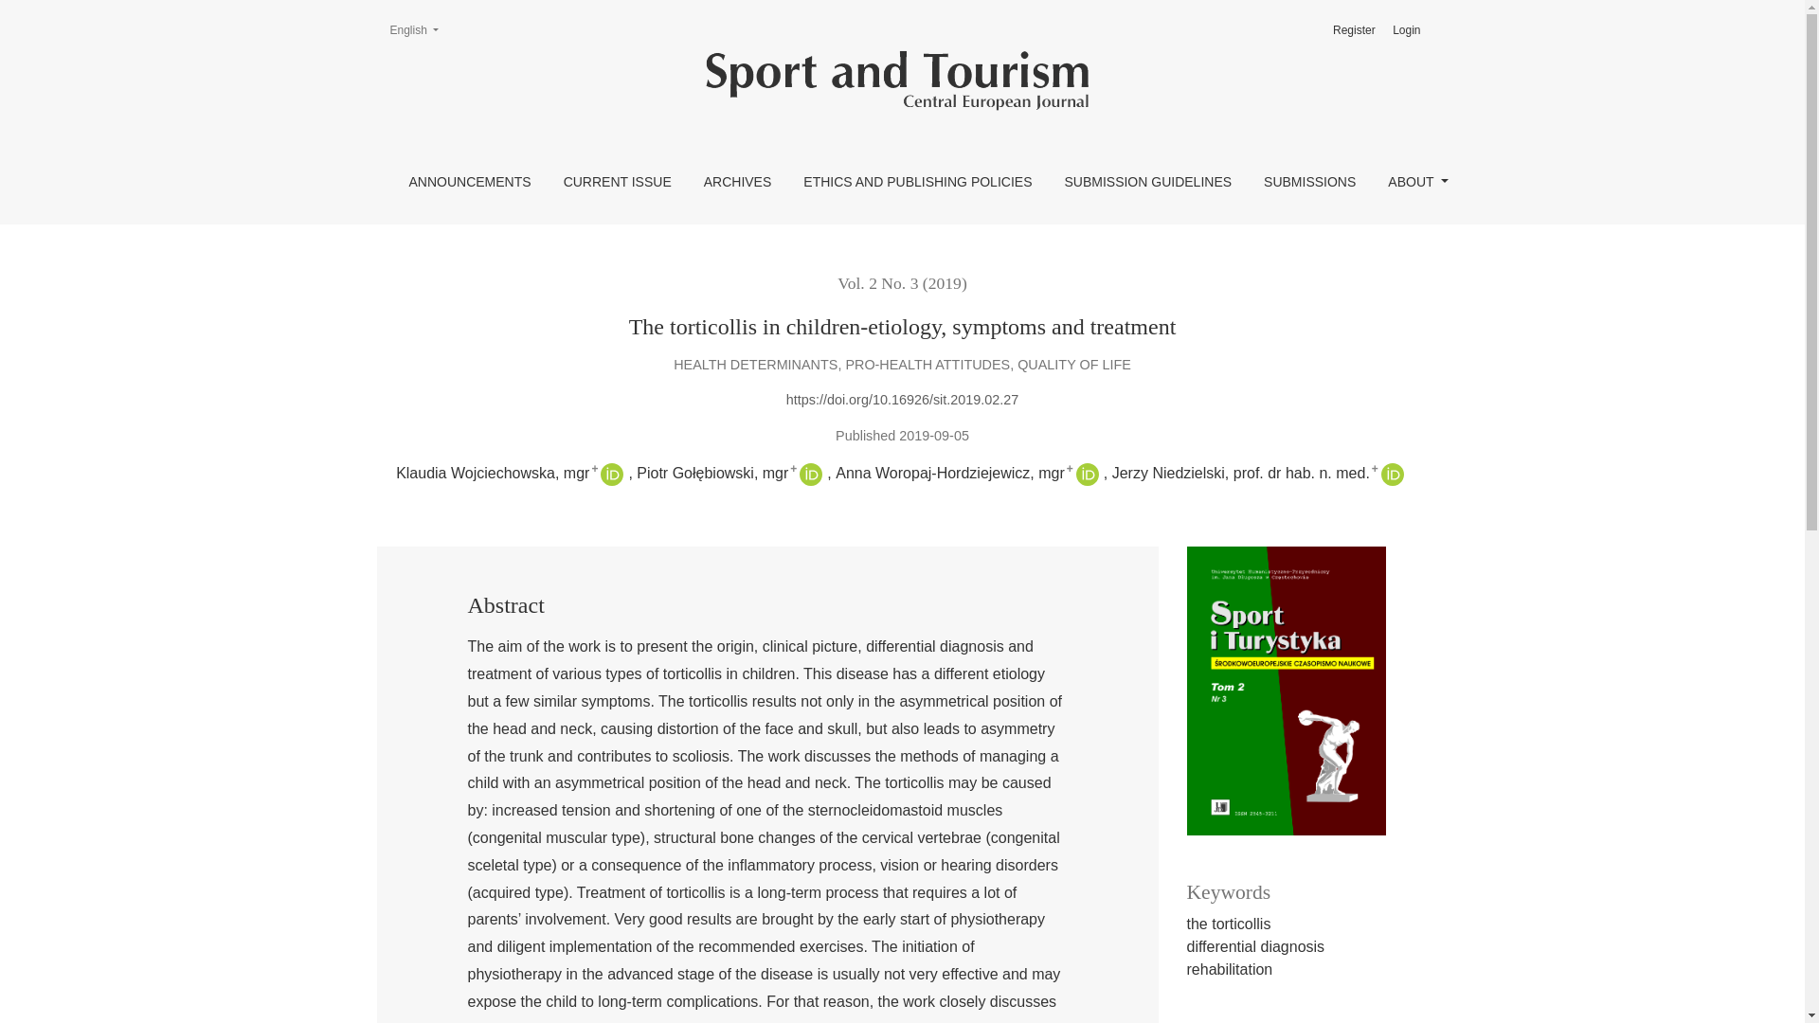 This screenshot has width=1819, height=1023. Describe the element at coordinates (413, 30) in the screenshot. I see `ETHICS AND PUBLISHING POLICIES` at that location.